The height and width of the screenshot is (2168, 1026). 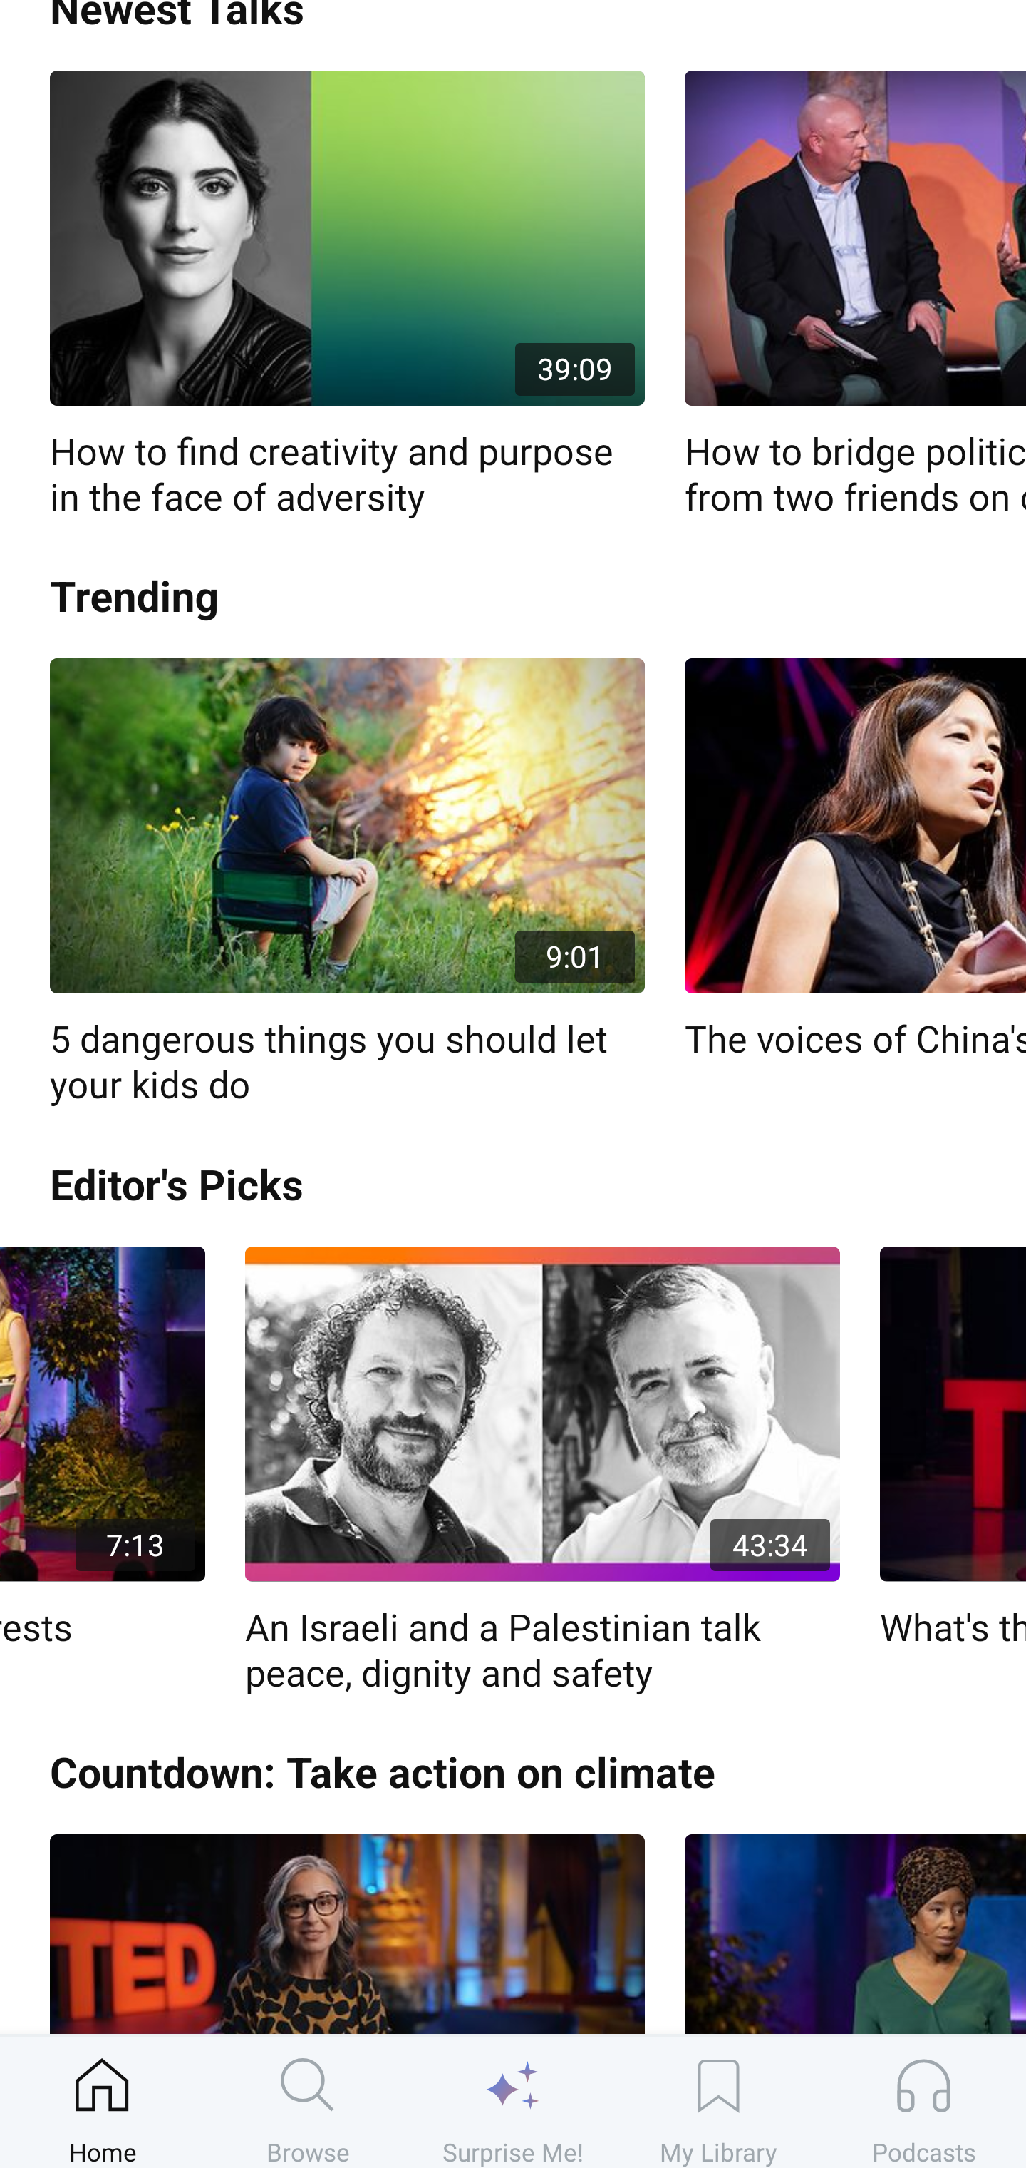 What do you see at coordinates (855, 860) in the screenshot?
I see `The voices of China's workers` at bounding box center [855, 860].